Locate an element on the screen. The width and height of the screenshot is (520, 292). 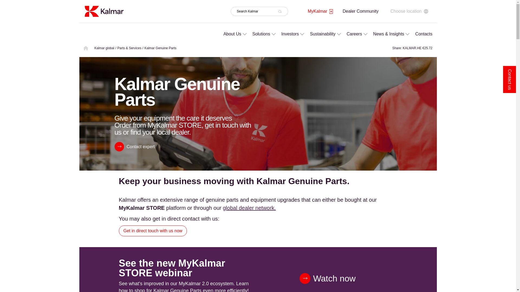
MyKalmar is located at coordinates (320, 11).